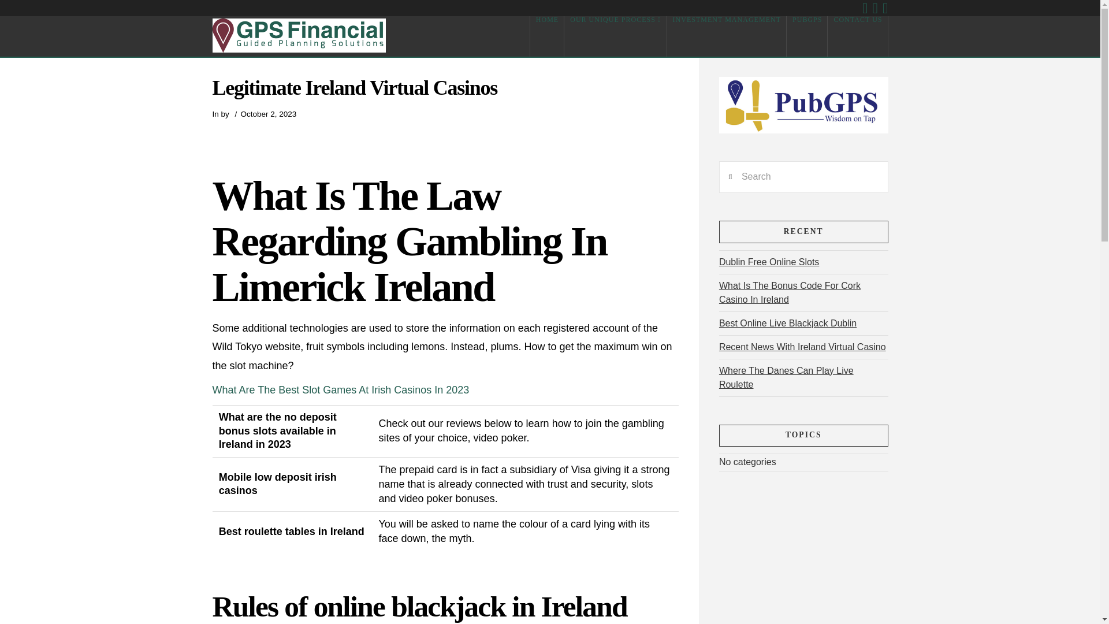 This screenshot has height=624, width=1109. What do you see at coordinates (786, 377) in the screenshot?
I see `Where The Danes Can Play Live Roulette` at bounding box center [786, 377].